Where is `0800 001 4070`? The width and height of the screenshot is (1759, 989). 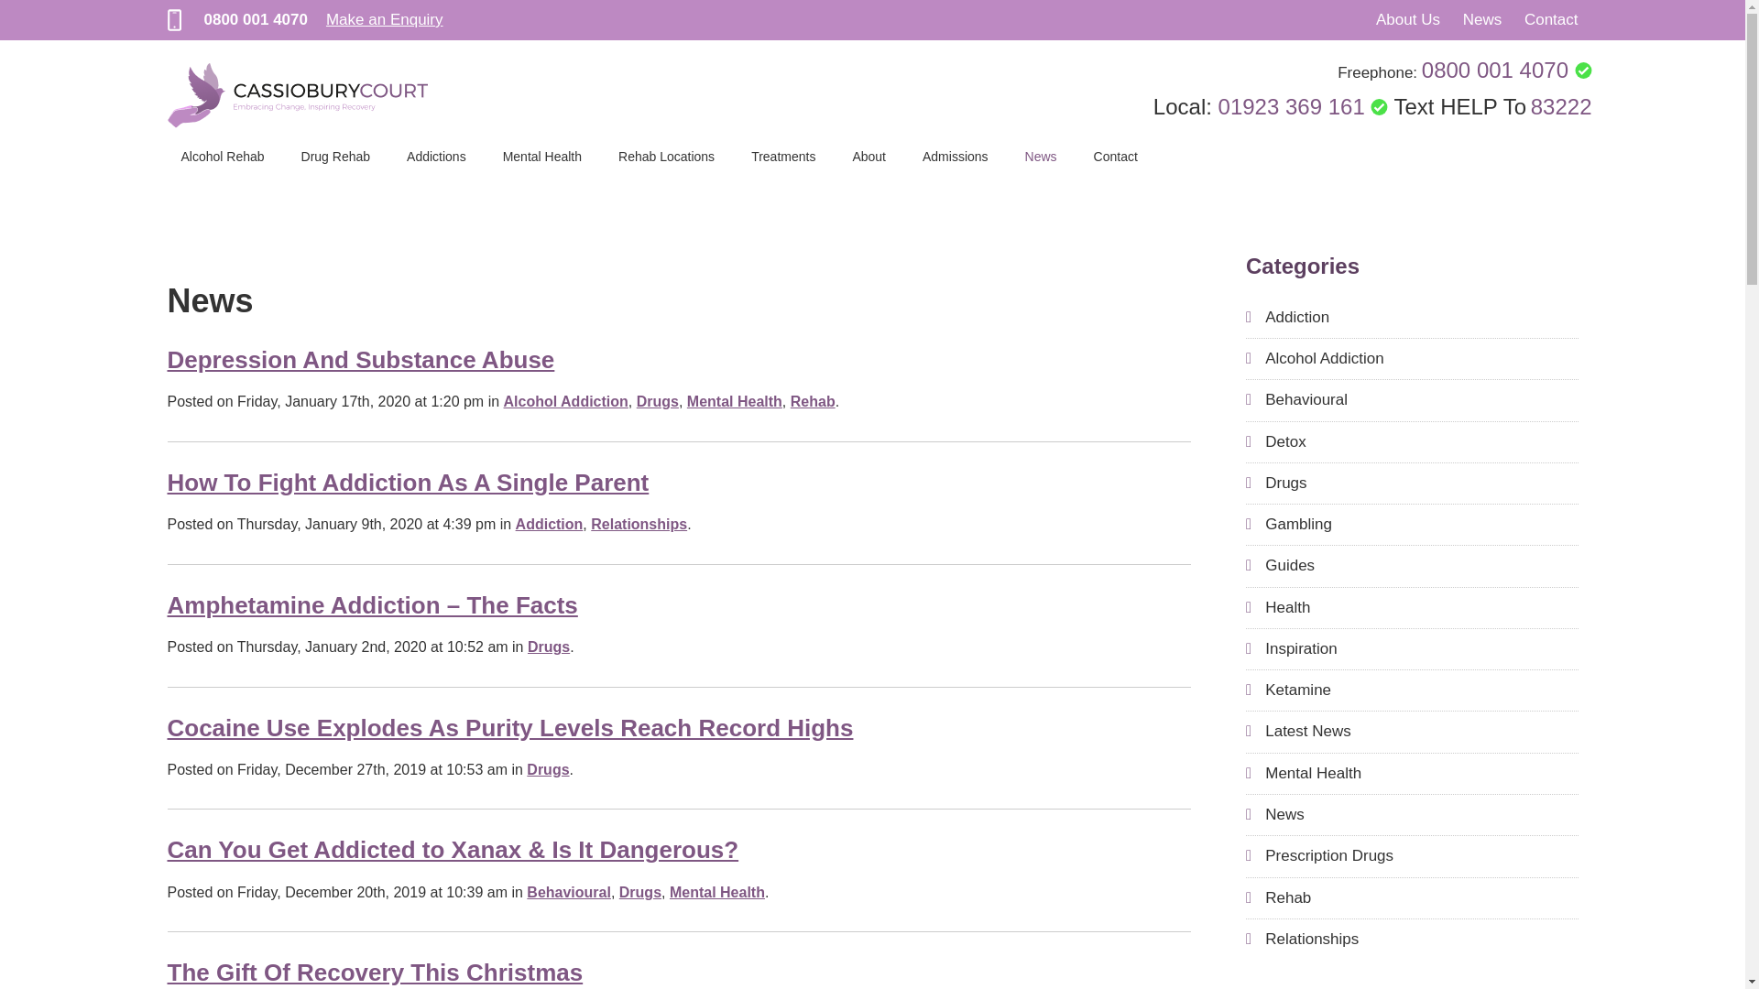 0800 001 4070 is located at coordinates (255, 19).